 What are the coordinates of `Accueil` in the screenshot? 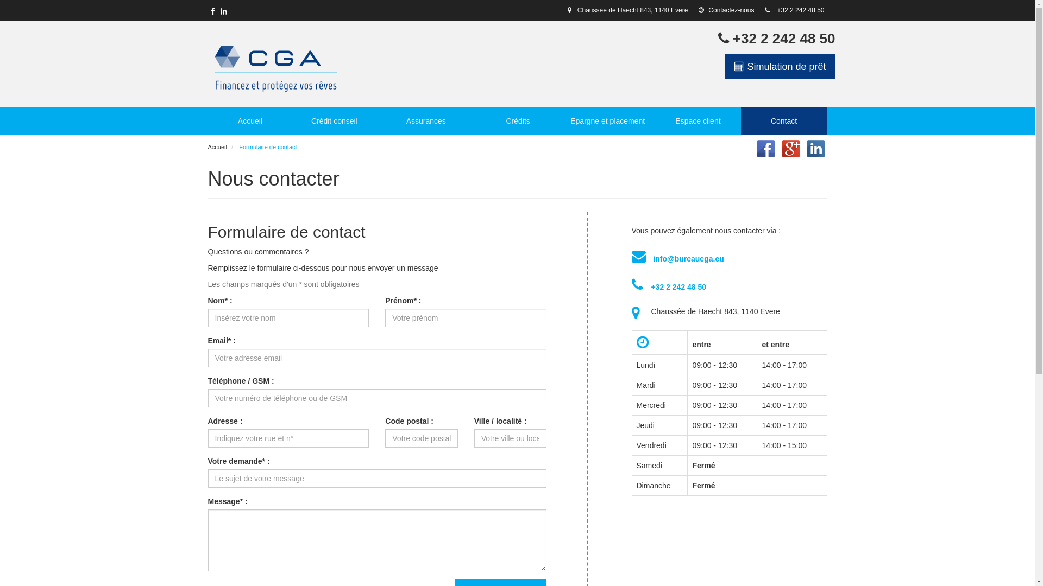 It's located at (276, 65).